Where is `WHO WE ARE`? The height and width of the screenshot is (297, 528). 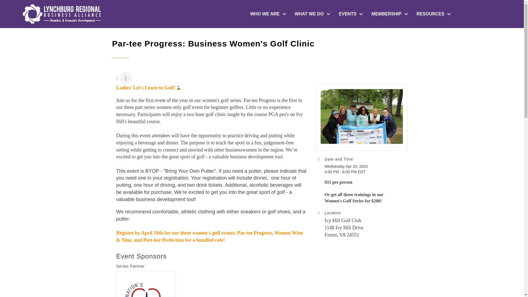
WHO WE ARE is located at coordinates (267, 14).